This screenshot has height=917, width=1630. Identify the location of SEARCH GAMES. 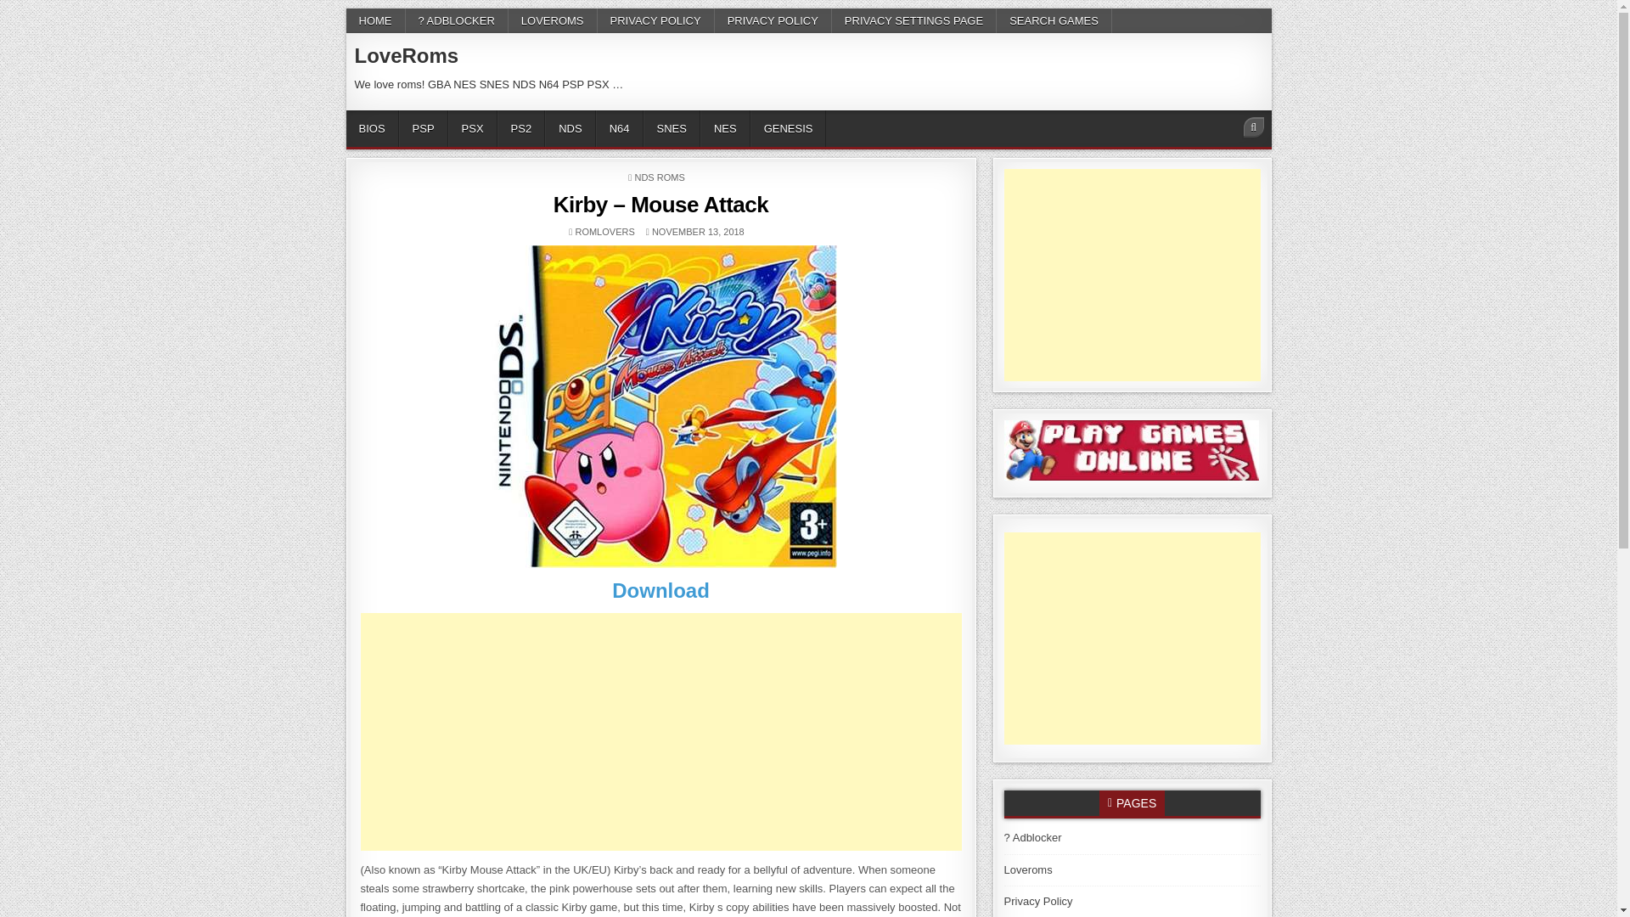
(1054, 20).